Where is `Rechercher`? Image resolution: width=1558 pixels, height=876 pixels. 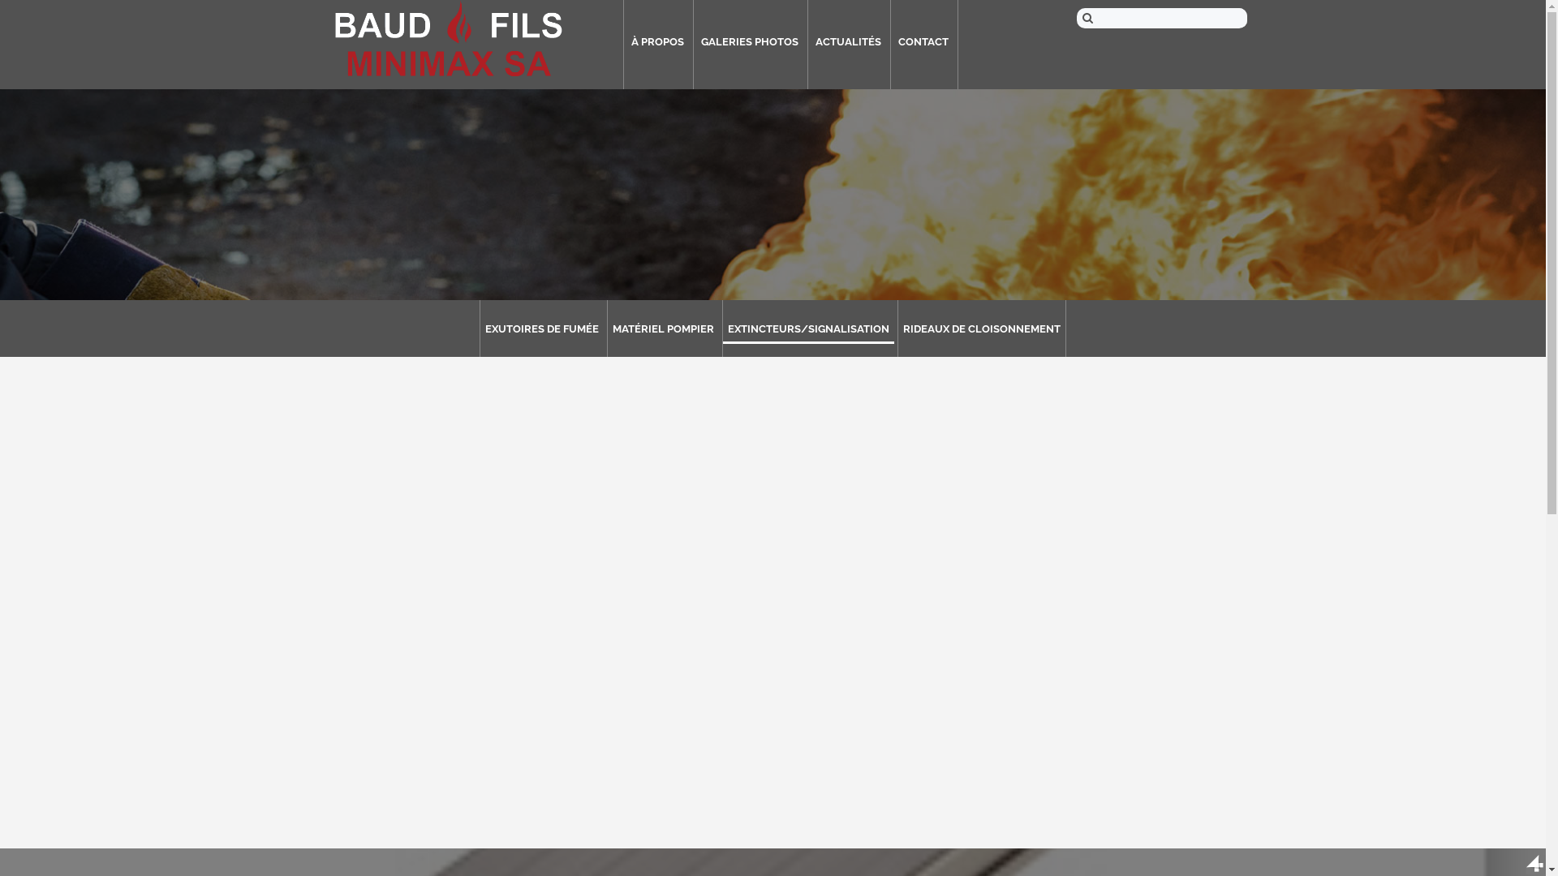 Rechercher is located at coordinates (41, 11).